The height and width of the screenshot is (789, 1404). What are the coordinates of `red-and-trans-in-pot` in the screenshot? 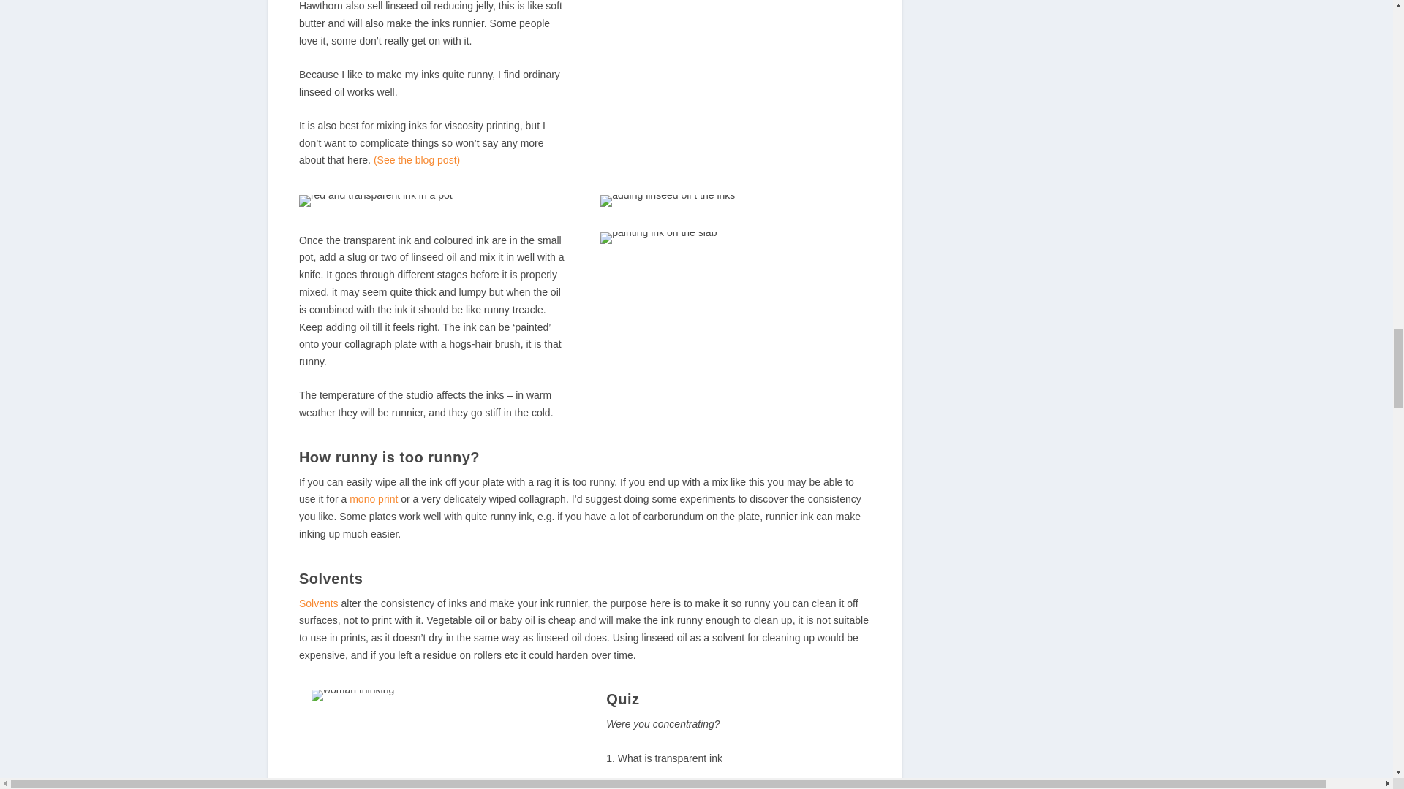 It's located at (375, 200).